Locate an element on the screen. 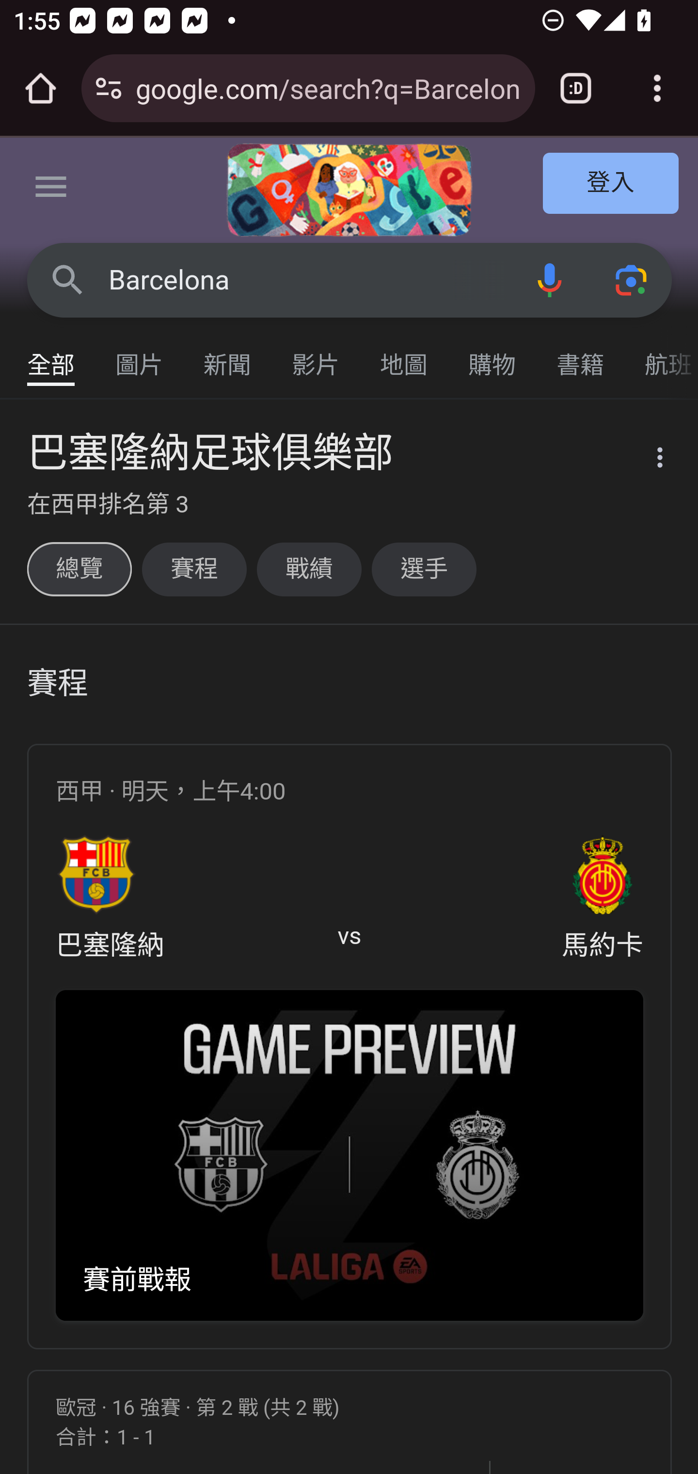 The height and width of the screenshot is (1474, 698). 使用相機或相片搜尋 is located at coordinates (632, 279).